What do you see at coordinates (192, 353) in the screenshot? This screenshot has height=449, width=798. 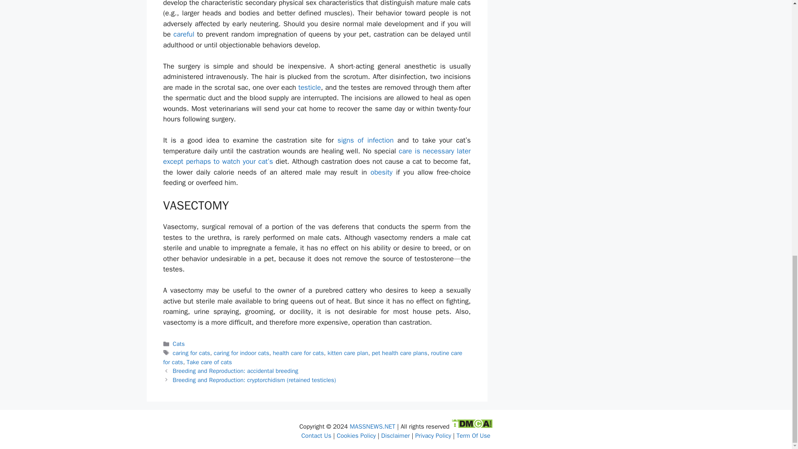 I see `caring for cats` at bounding box center [192, 353].